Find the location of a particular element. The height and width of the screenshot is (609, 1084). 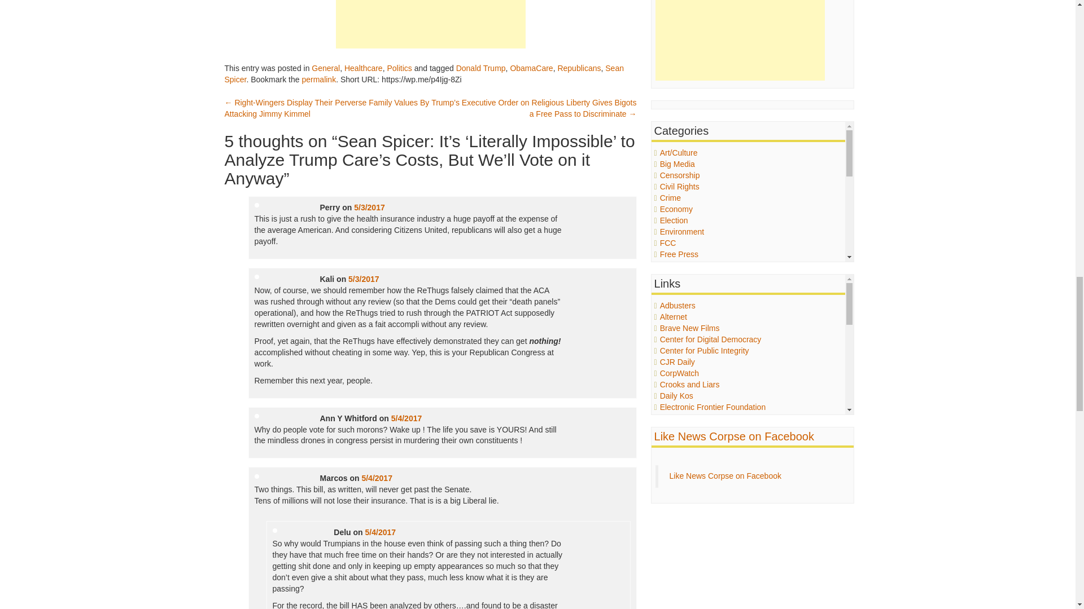

General is located at coordinates (326, 68).